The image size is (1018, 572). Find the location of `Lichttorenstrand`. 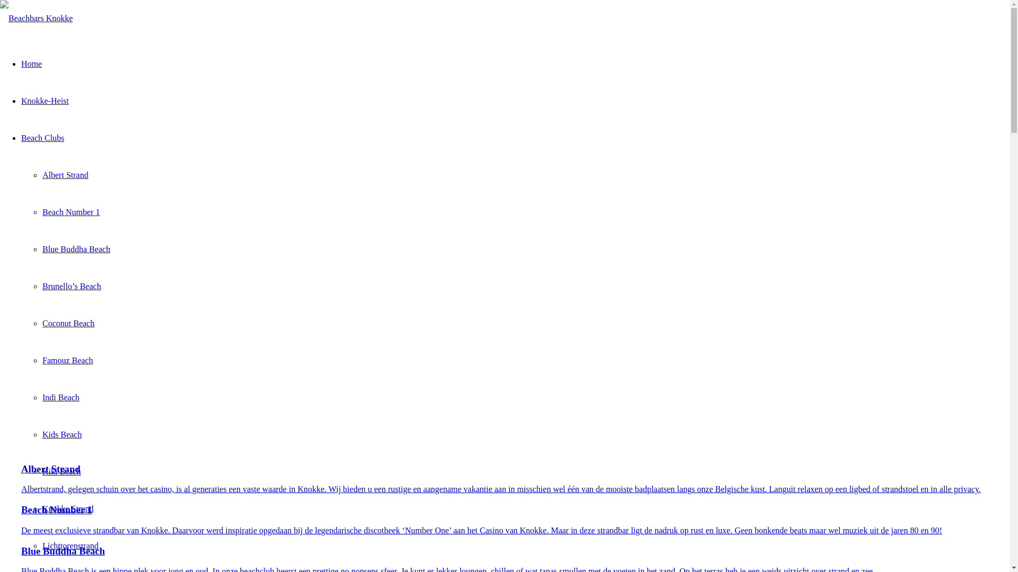

Lichttorenstrand is located at coordinates (71, 546).